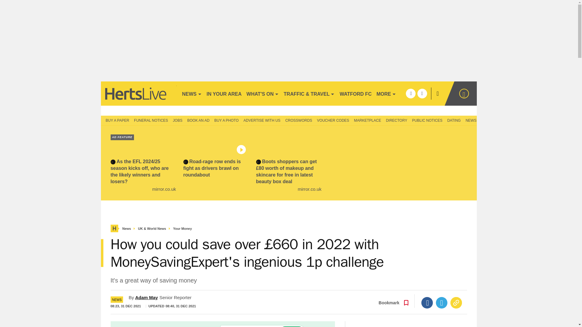 The width and height of the screenshot is (582, 327). What do you see at coordinates (355, 93) in the screenshot?
I see `WATFORD FC` at bounding box center [355, 93].